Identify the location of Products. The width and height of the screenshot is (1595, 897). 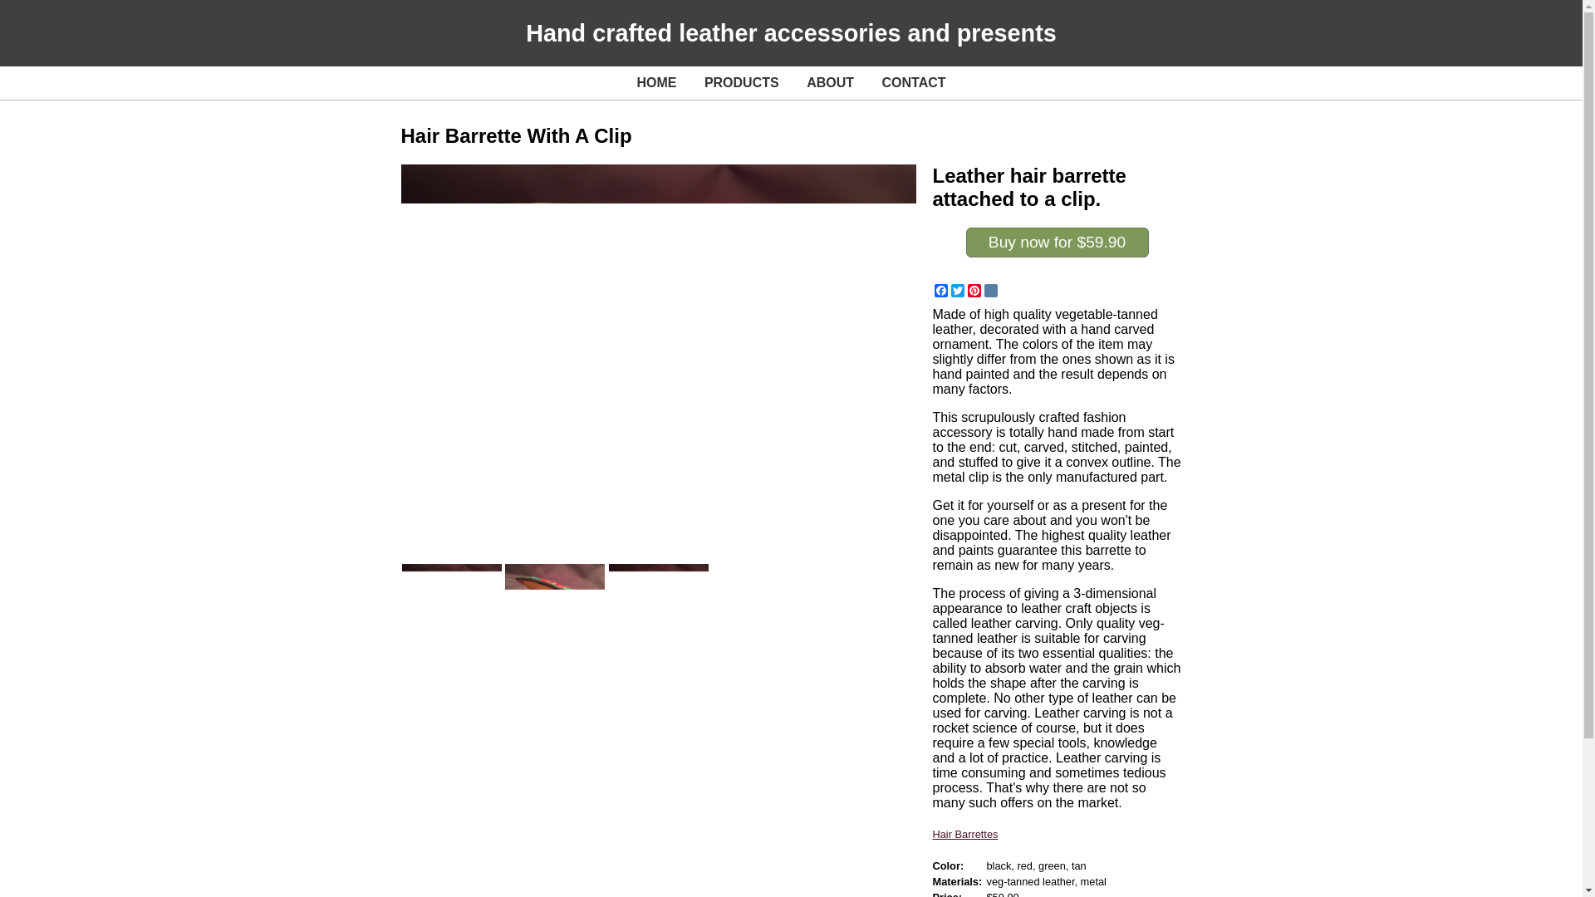
(426, 825).